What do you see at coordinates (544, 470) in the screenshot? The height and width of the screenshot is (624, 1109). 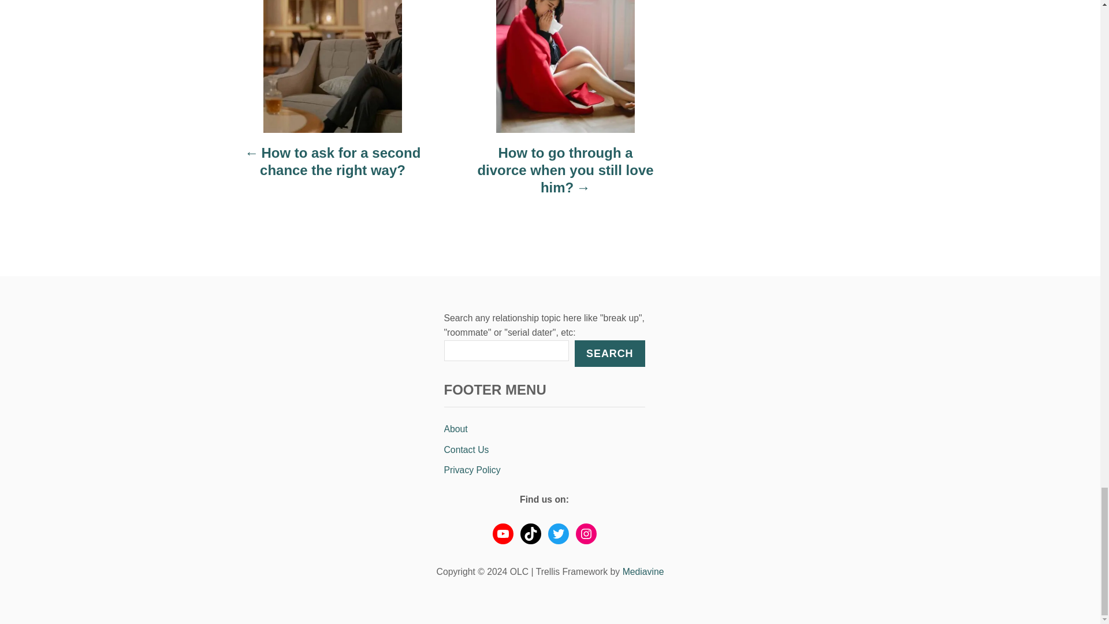 I see `Privacy Policy` at bounding box center [544, 470].